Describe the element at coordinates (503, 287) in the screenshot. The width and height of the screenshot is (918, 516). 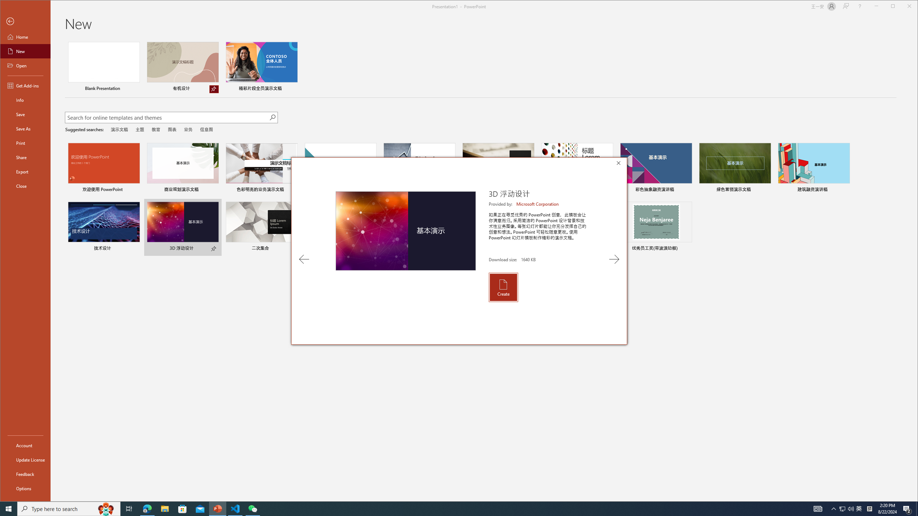
I see `Create` at that location.